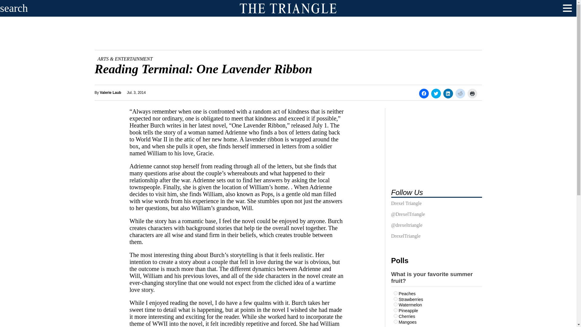  Describe the element at coordinates (405, 237) in the screenshot. I see `DrexelTriangle` at that location.